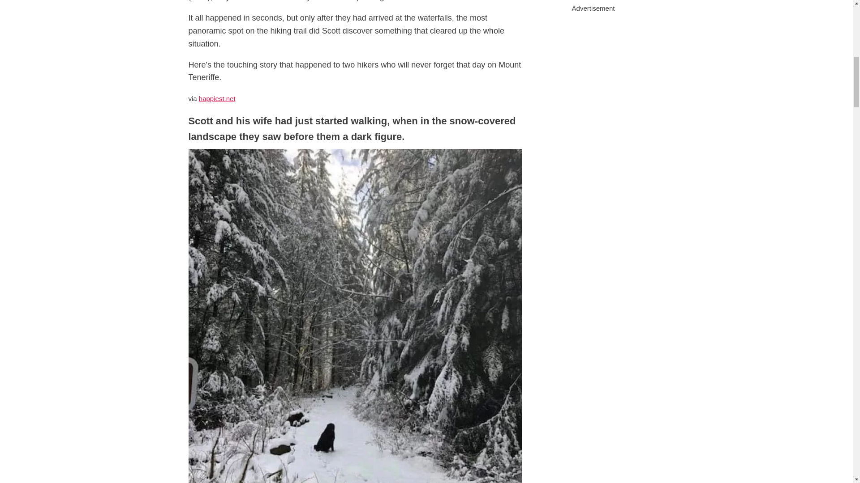 The image size is (860, 483). I want to click on happiest.net, so click(217, 98).